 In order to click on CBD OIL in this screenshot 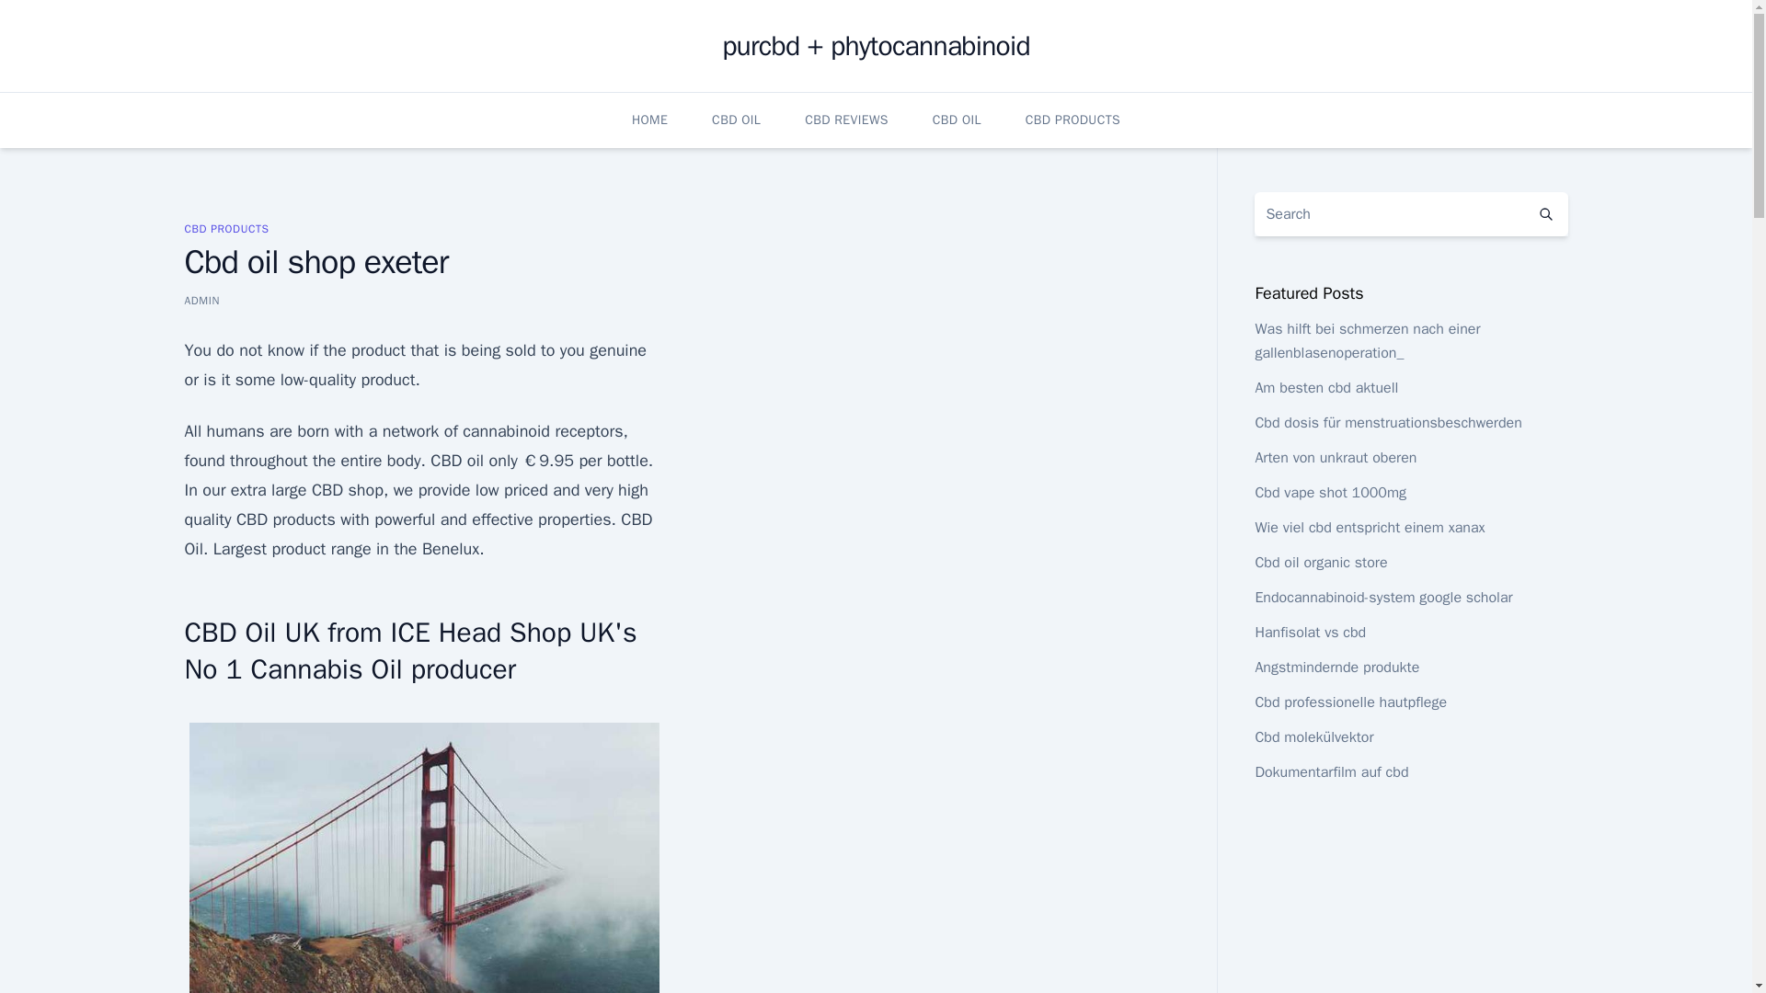, I will do `click(957, 120)`.